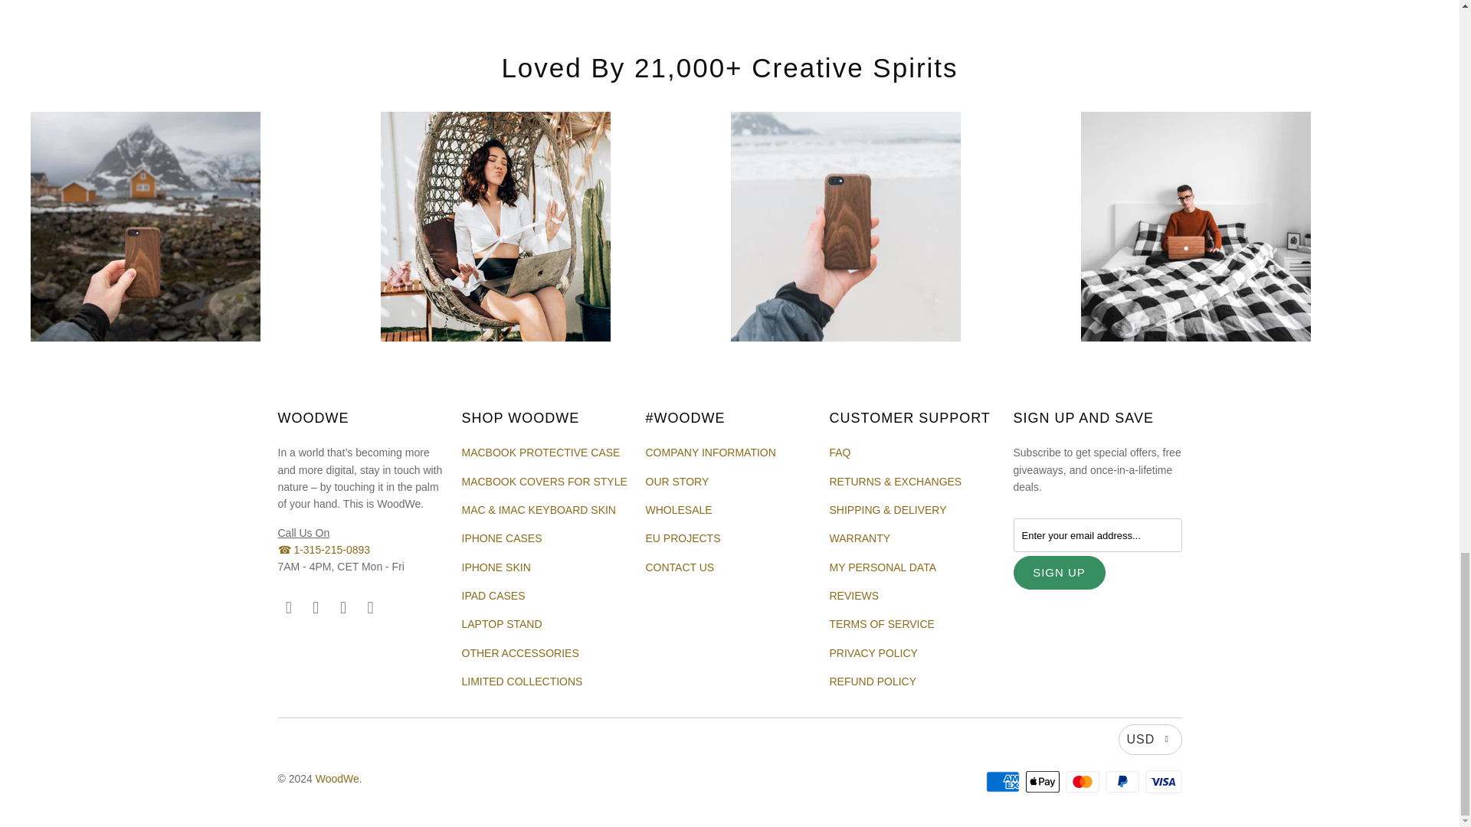 The image size is (1471, 827). Describe the element at coordinates (1124, 781) in the screenshot. I see `PayPal` at that location.